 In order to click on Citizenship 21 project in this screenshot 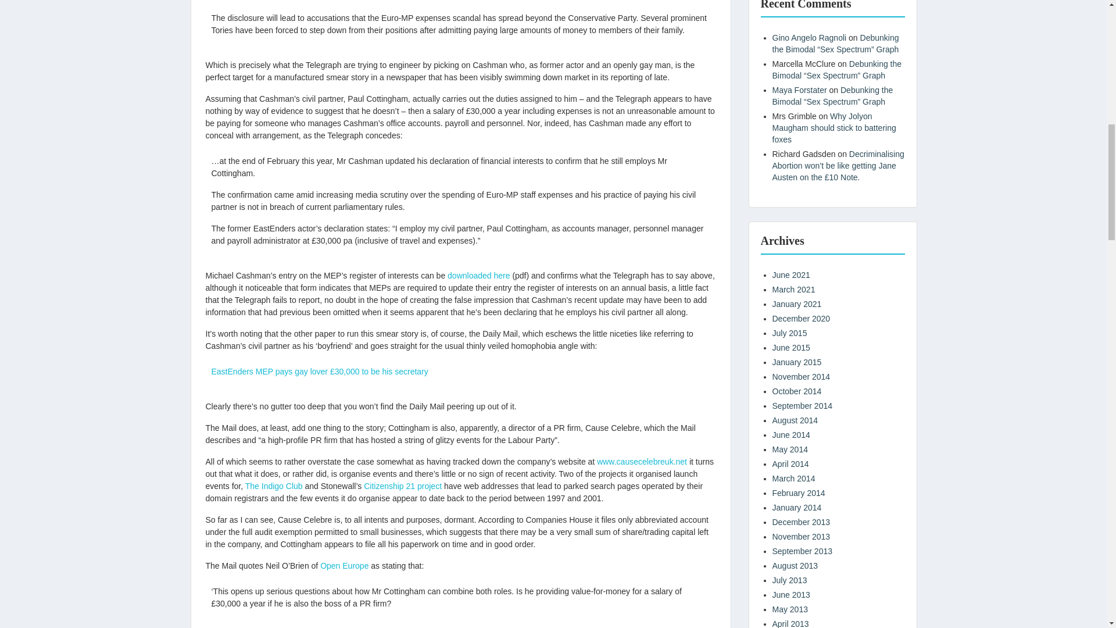, I will do `click(402, 486)`.